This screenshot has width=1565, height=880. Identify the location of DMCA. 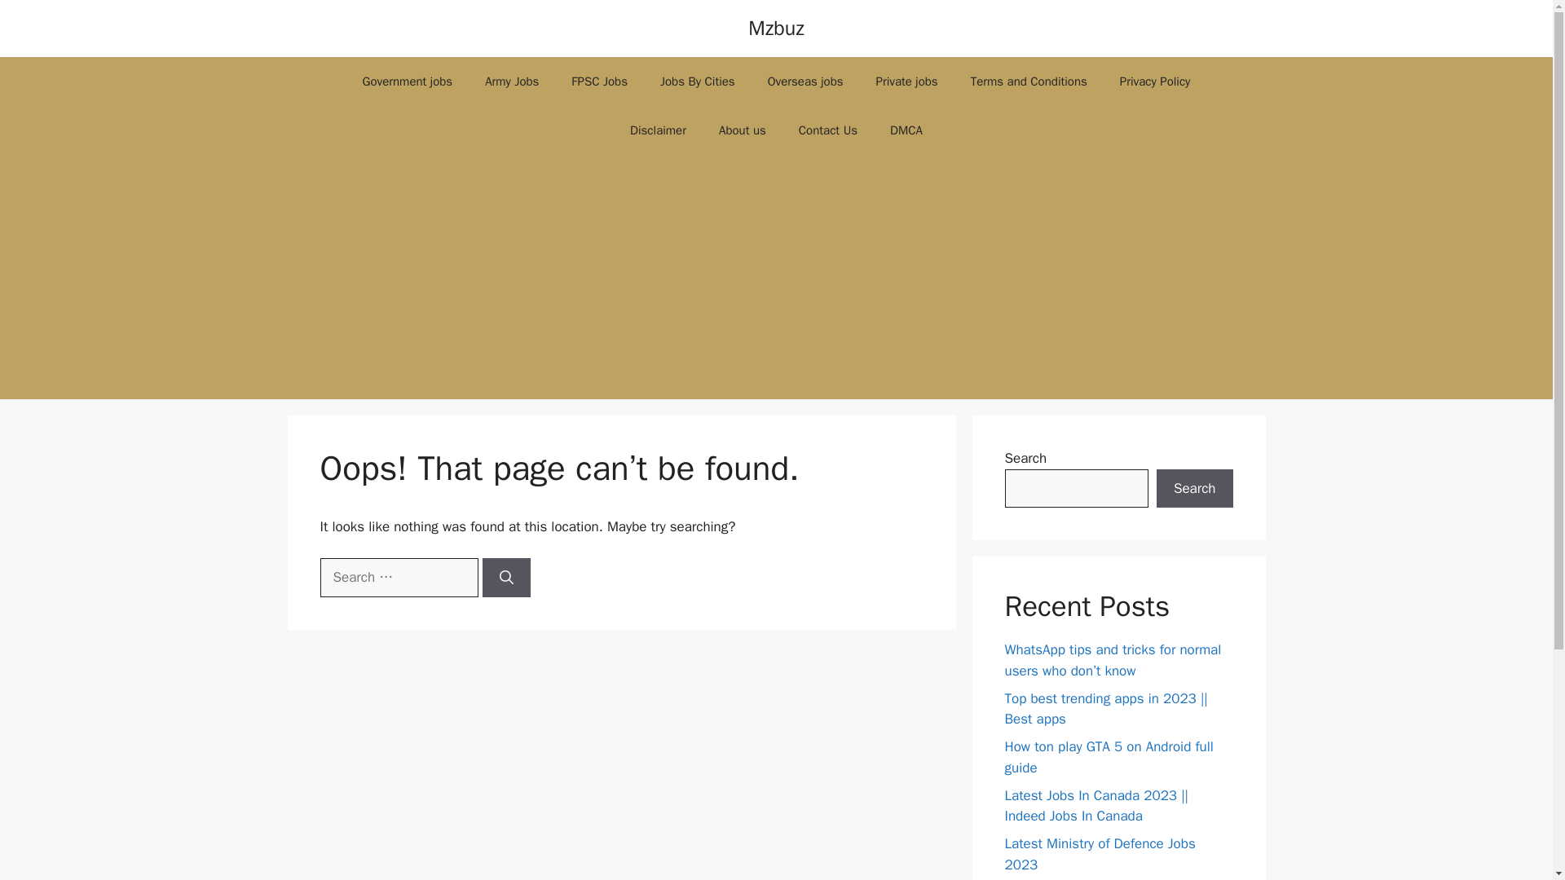
(906, 130).